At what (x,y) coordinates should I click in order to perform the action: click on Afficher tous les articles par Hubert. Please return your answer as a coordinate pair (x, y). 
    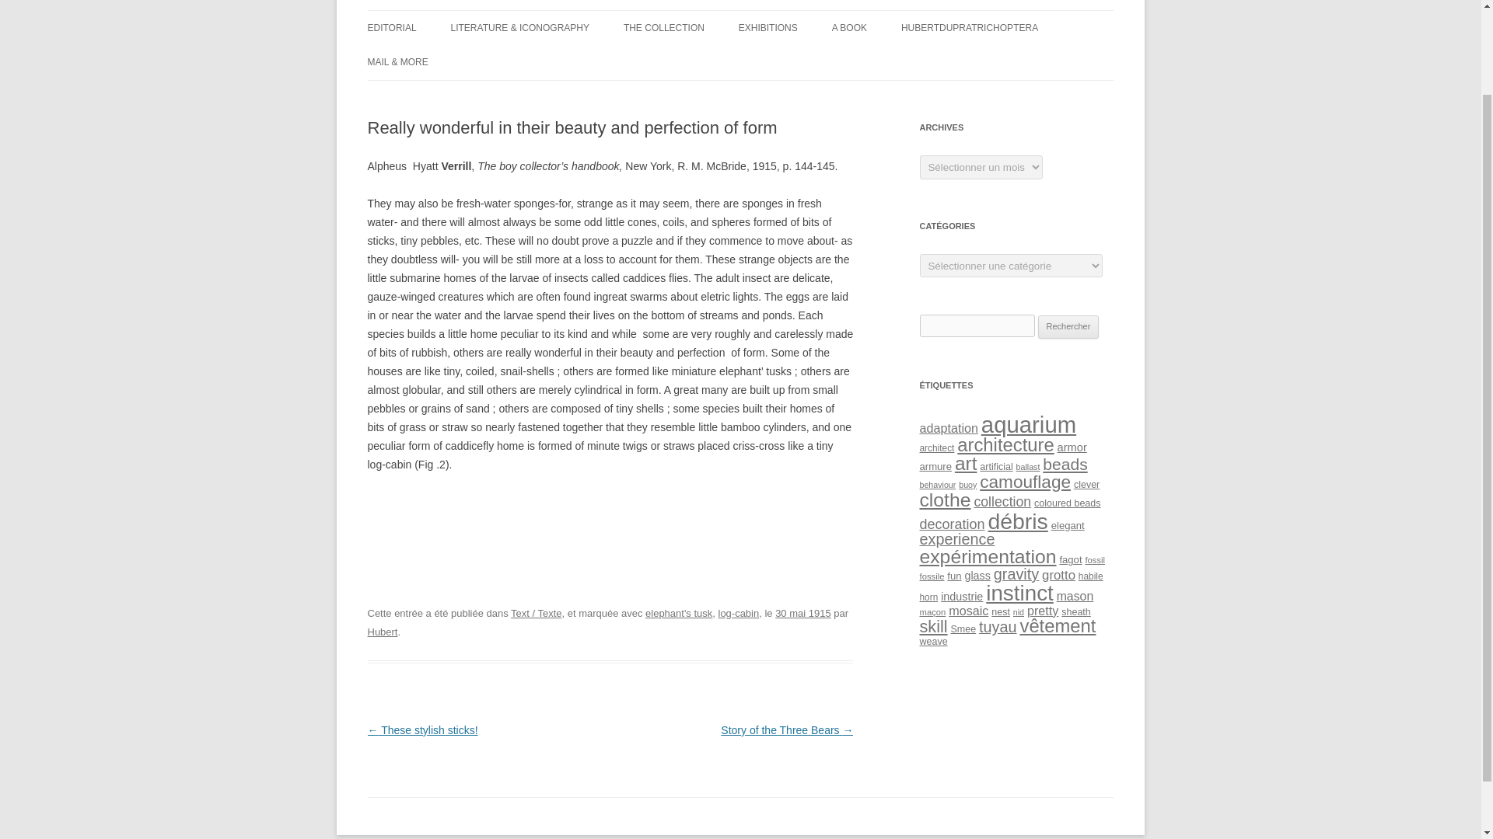
    Looking at the image, I should click on (382, 631).